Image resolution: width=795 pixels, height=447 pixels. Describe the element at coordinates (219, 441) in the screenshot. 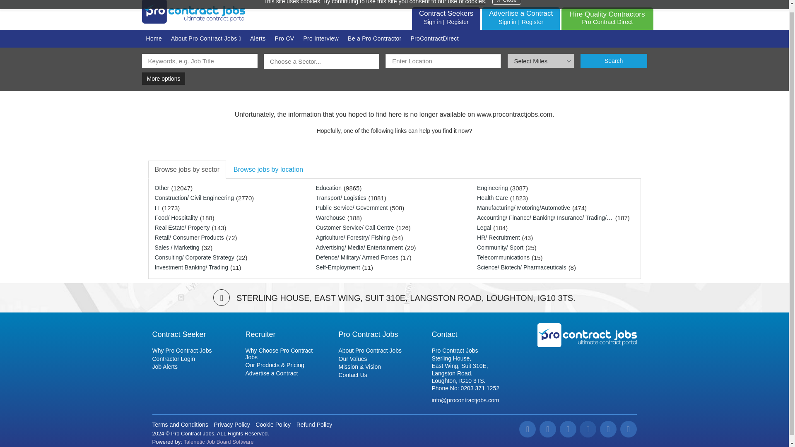

I see `Contract Seekers` at that location.